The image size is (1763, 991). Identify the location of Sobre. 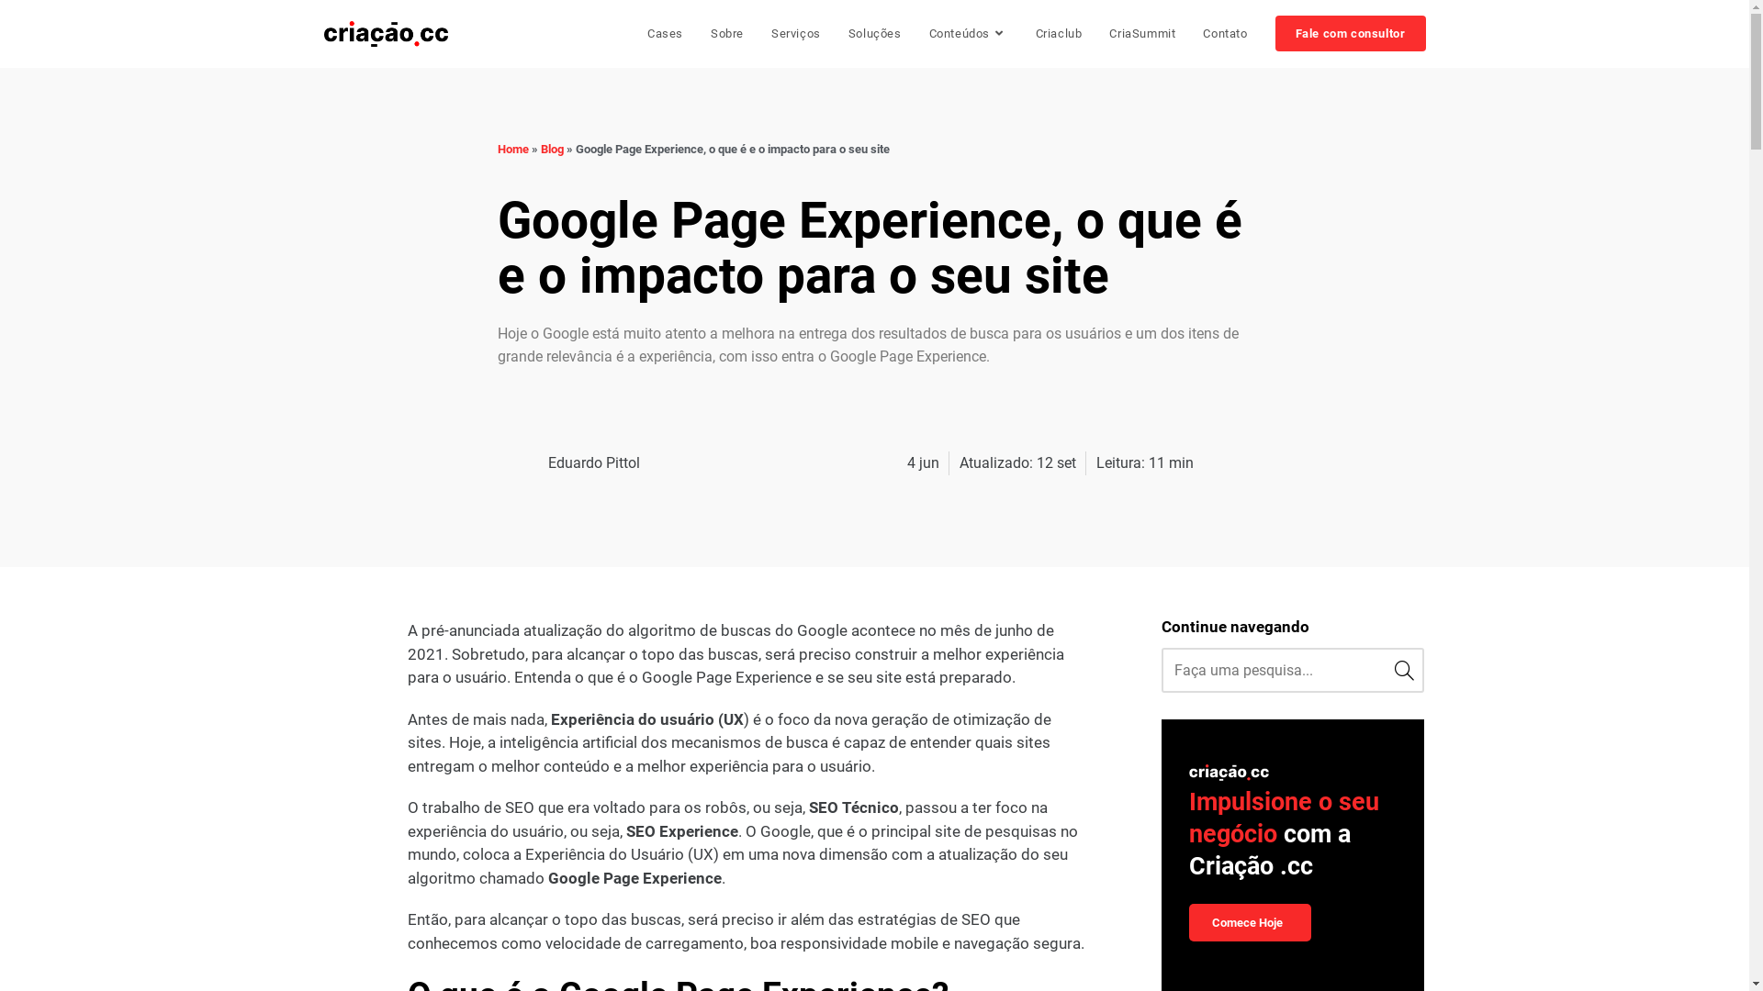
(727, 34).